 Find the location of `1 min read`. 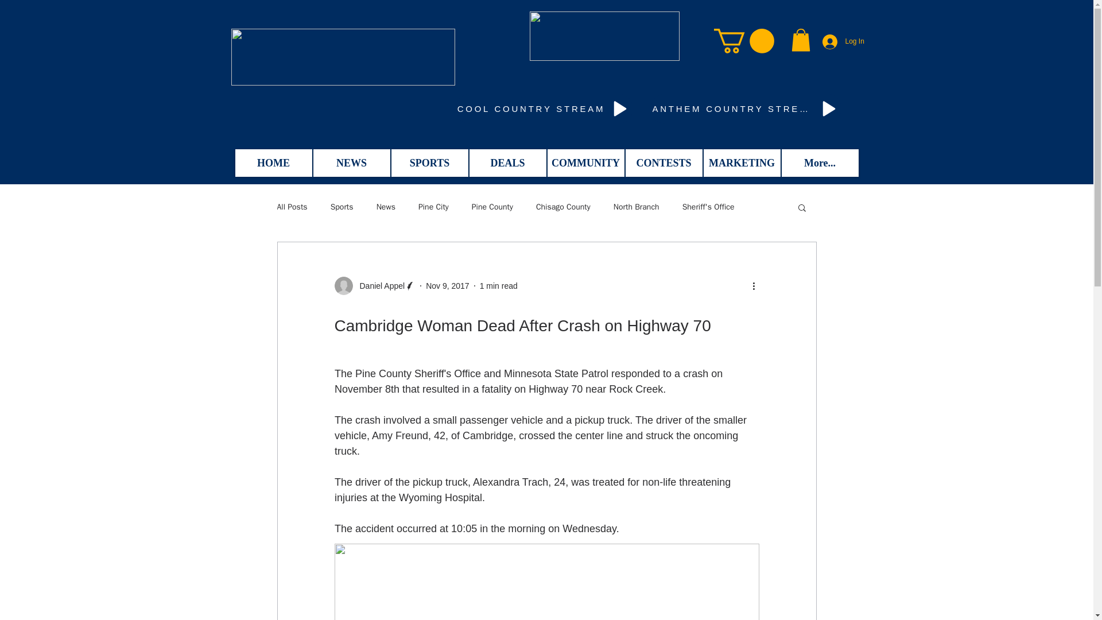

1 min read is located at coordinates (498, 286).